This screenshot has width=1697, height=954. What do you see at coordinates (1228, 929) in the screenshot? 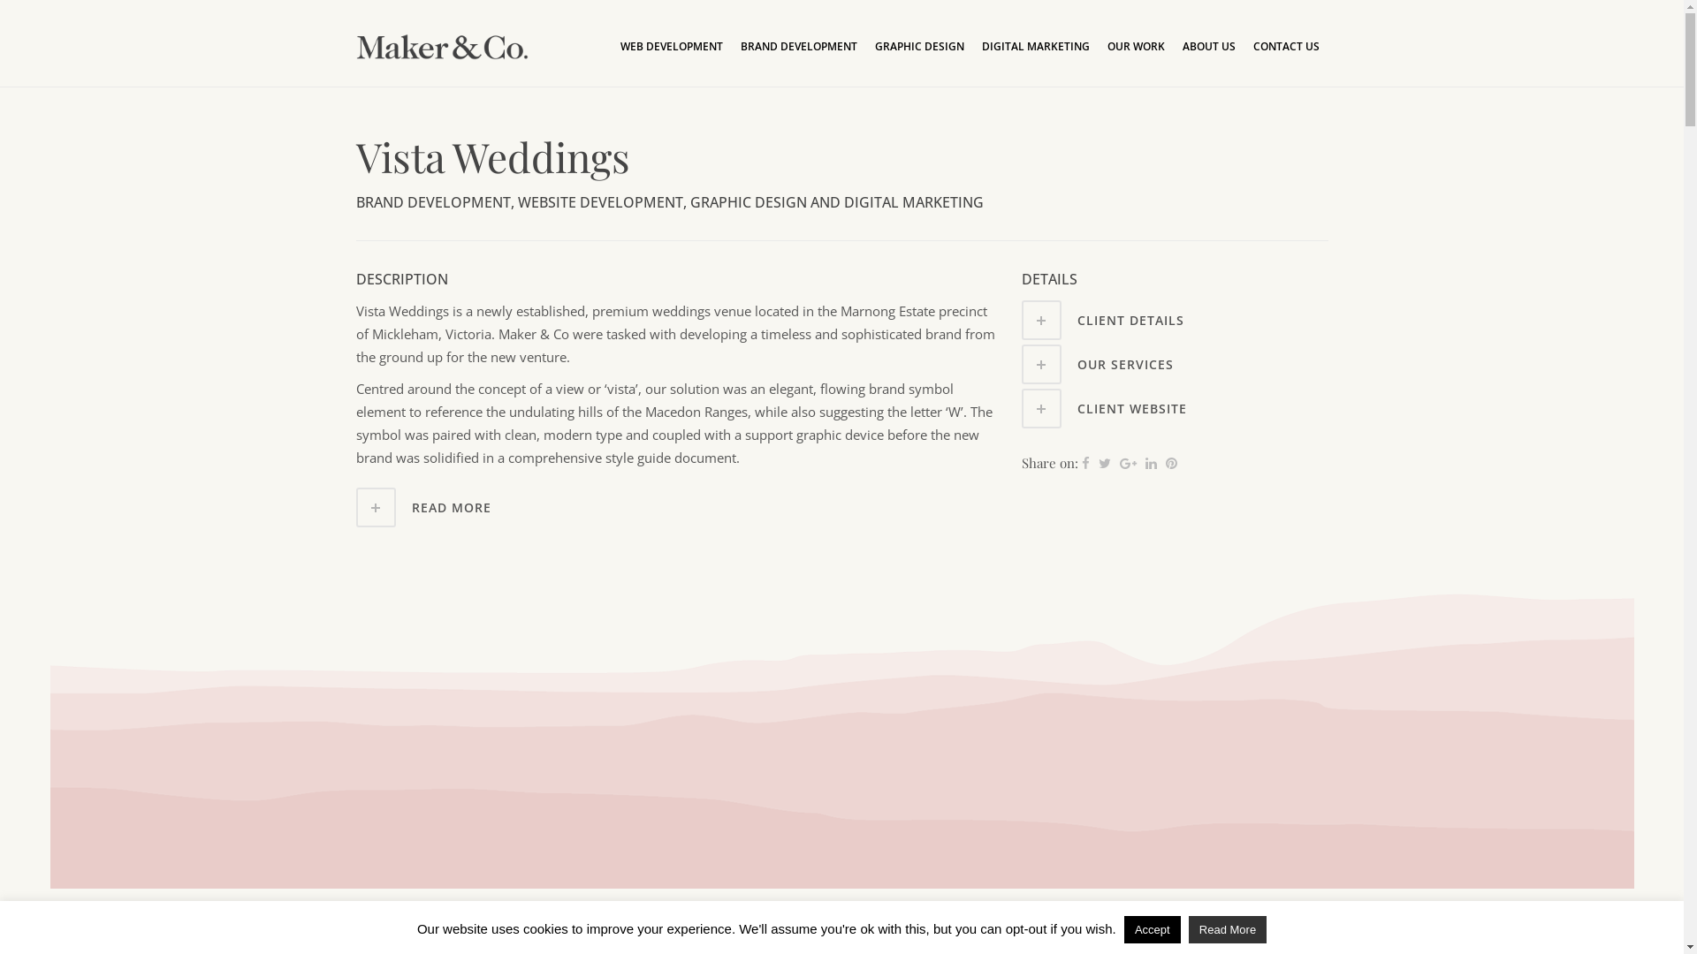
I see `Read More` at bounding box center [1228, 929].